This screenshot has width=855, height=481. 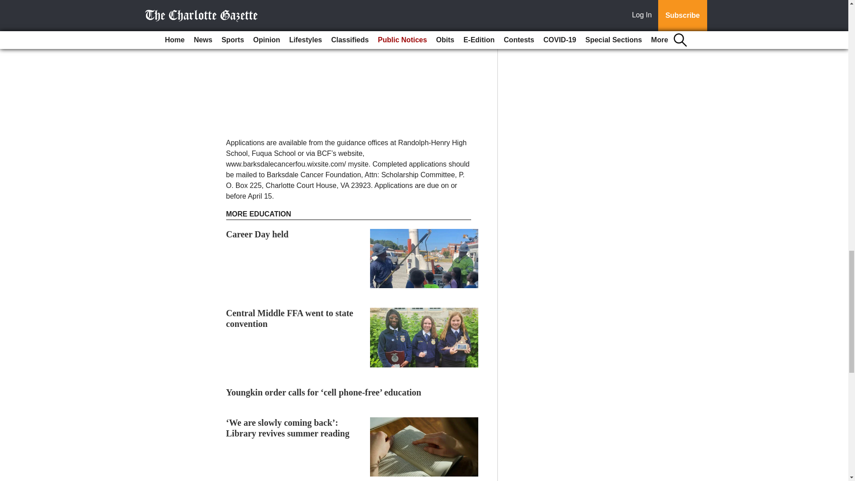 What do you see at coordinates (290, 318) in the screenshot?
I see `Central Middle FFA went to state convention` at bounding box center [290, 318].